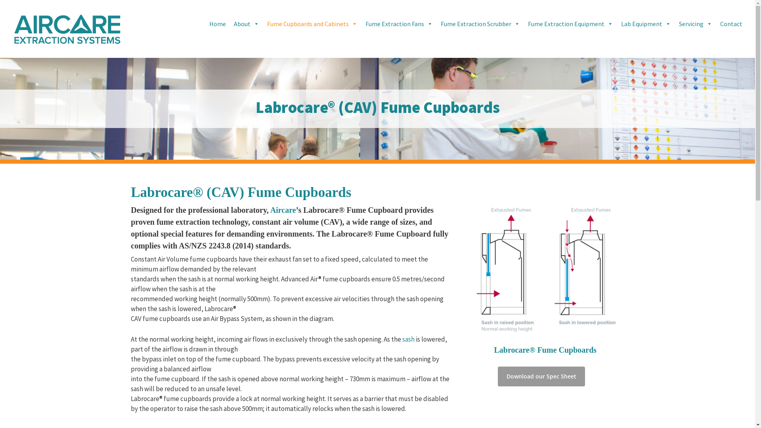  I want to click on Fume Cupboards and Cabinets, so click(312, 24).